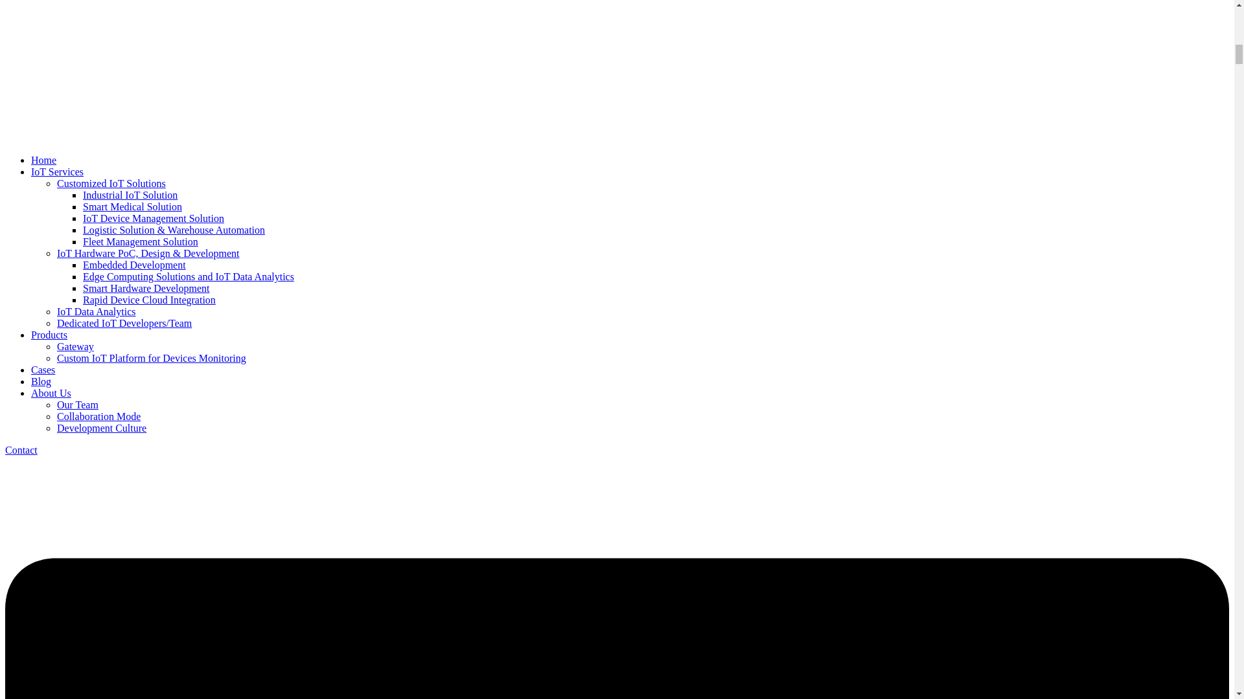 Image resolution: width=1244 pixels, height=699 pixels. Describe the element at coordinates (140, 242) in the screenshot. I see `Fleet Management Solution` at that location.